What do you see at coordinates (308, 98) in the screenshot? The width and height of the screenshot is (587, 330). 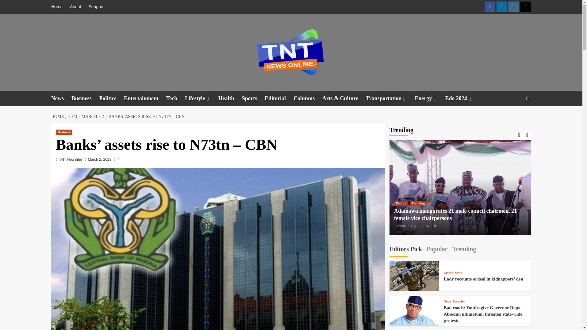 I see `Columns` at bounding box center [308, 98].